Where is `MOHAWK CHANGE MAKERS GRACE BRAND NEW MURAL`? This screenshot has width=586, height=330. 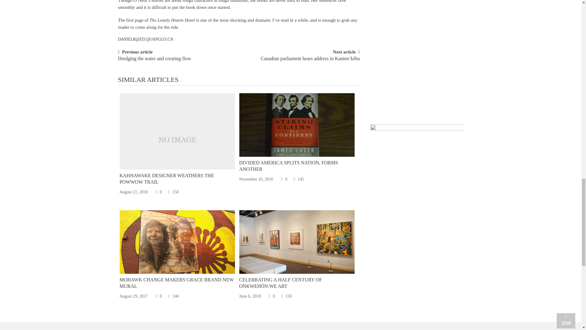 MOHAWK CHANGE MAKERS GRACE BRAND NEW MURAL is located at coordinates (176, 283).